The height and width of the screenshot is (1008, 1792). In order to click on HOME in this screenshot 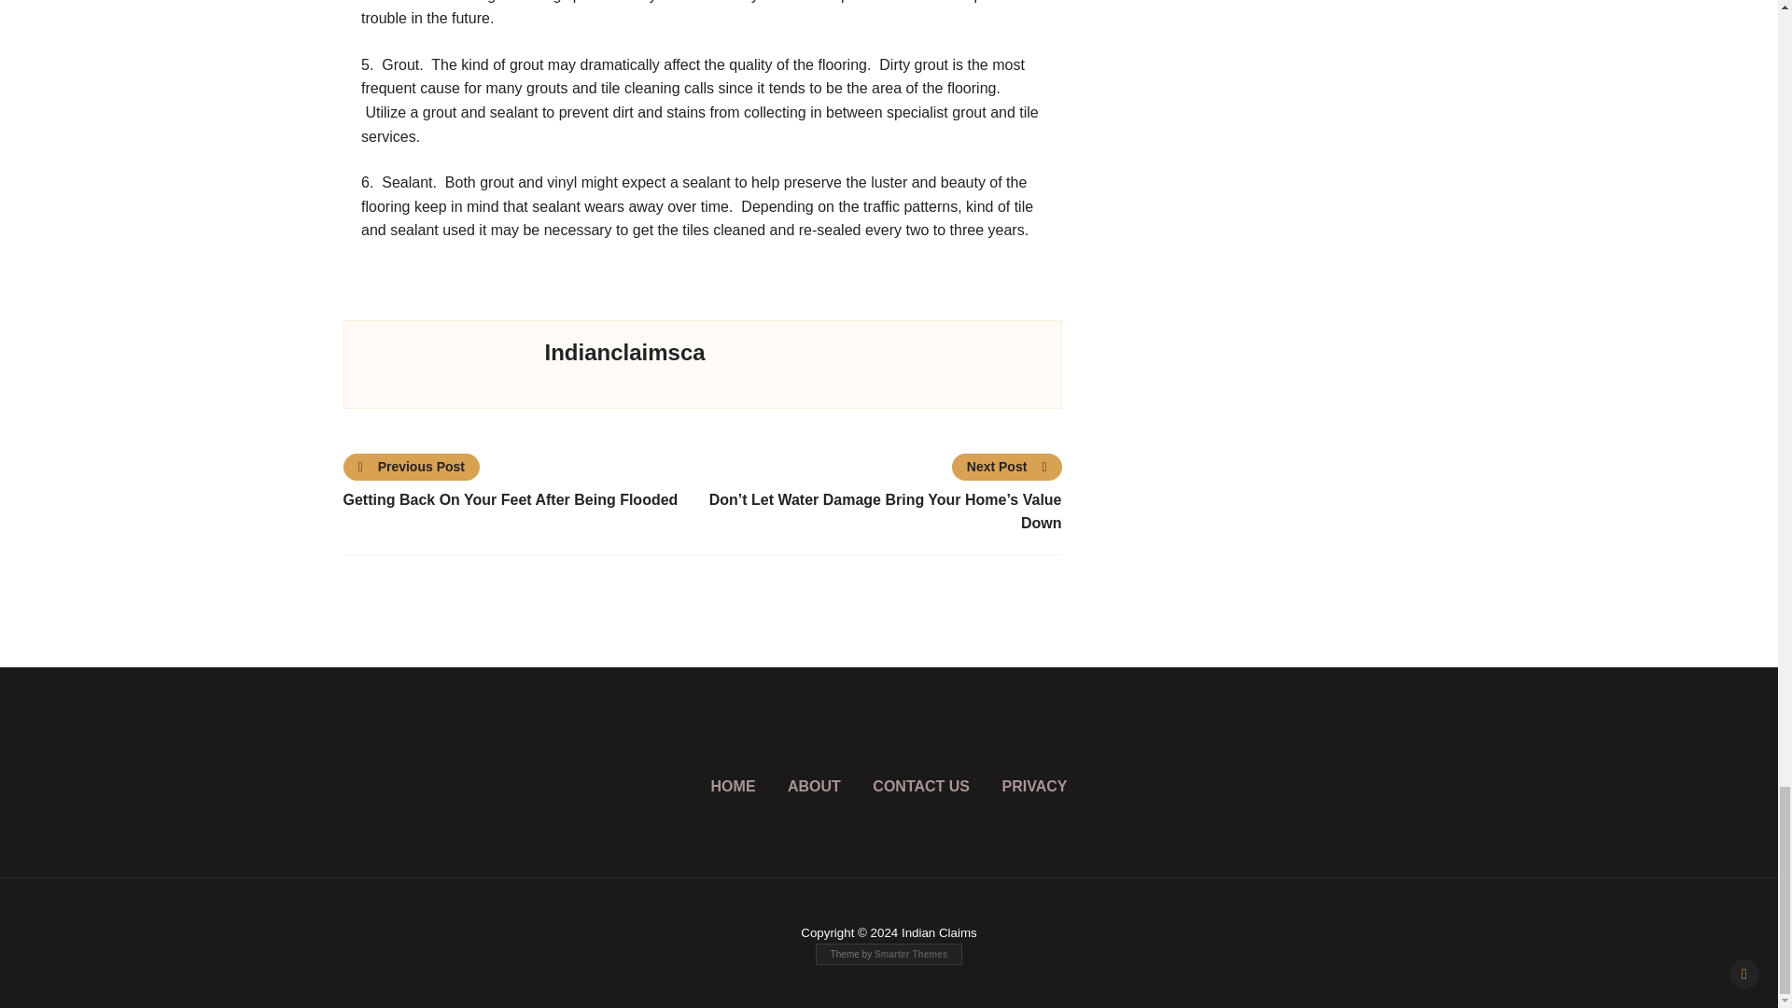, I will do `click(734, 786)`.